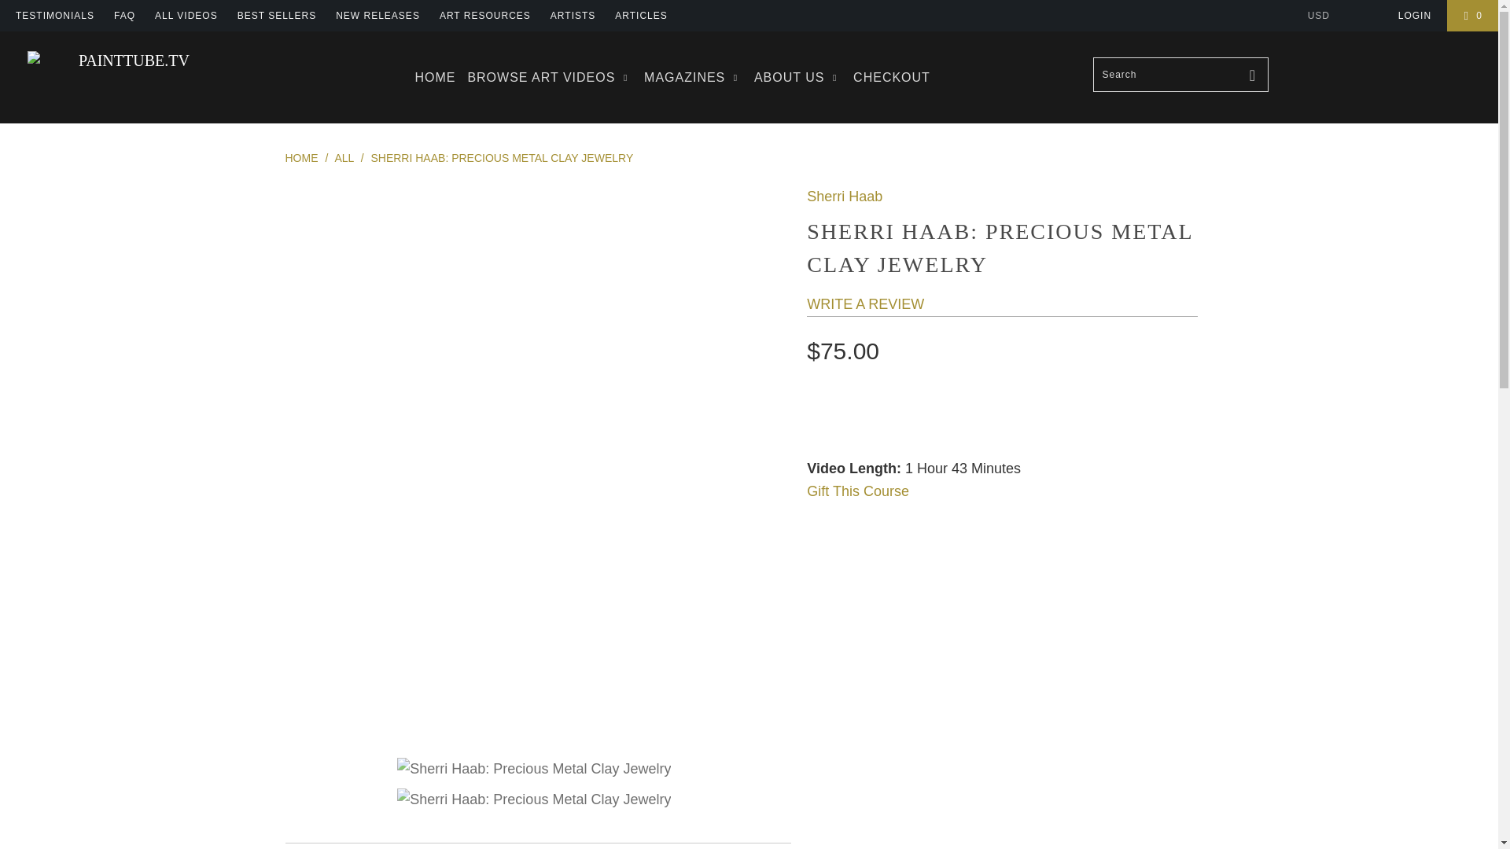 The height and width of the screenshot is (849, 1510). Describe the element at coordinates (300, 158) in the screenshot. I see `PaintTube.tv` at that location.